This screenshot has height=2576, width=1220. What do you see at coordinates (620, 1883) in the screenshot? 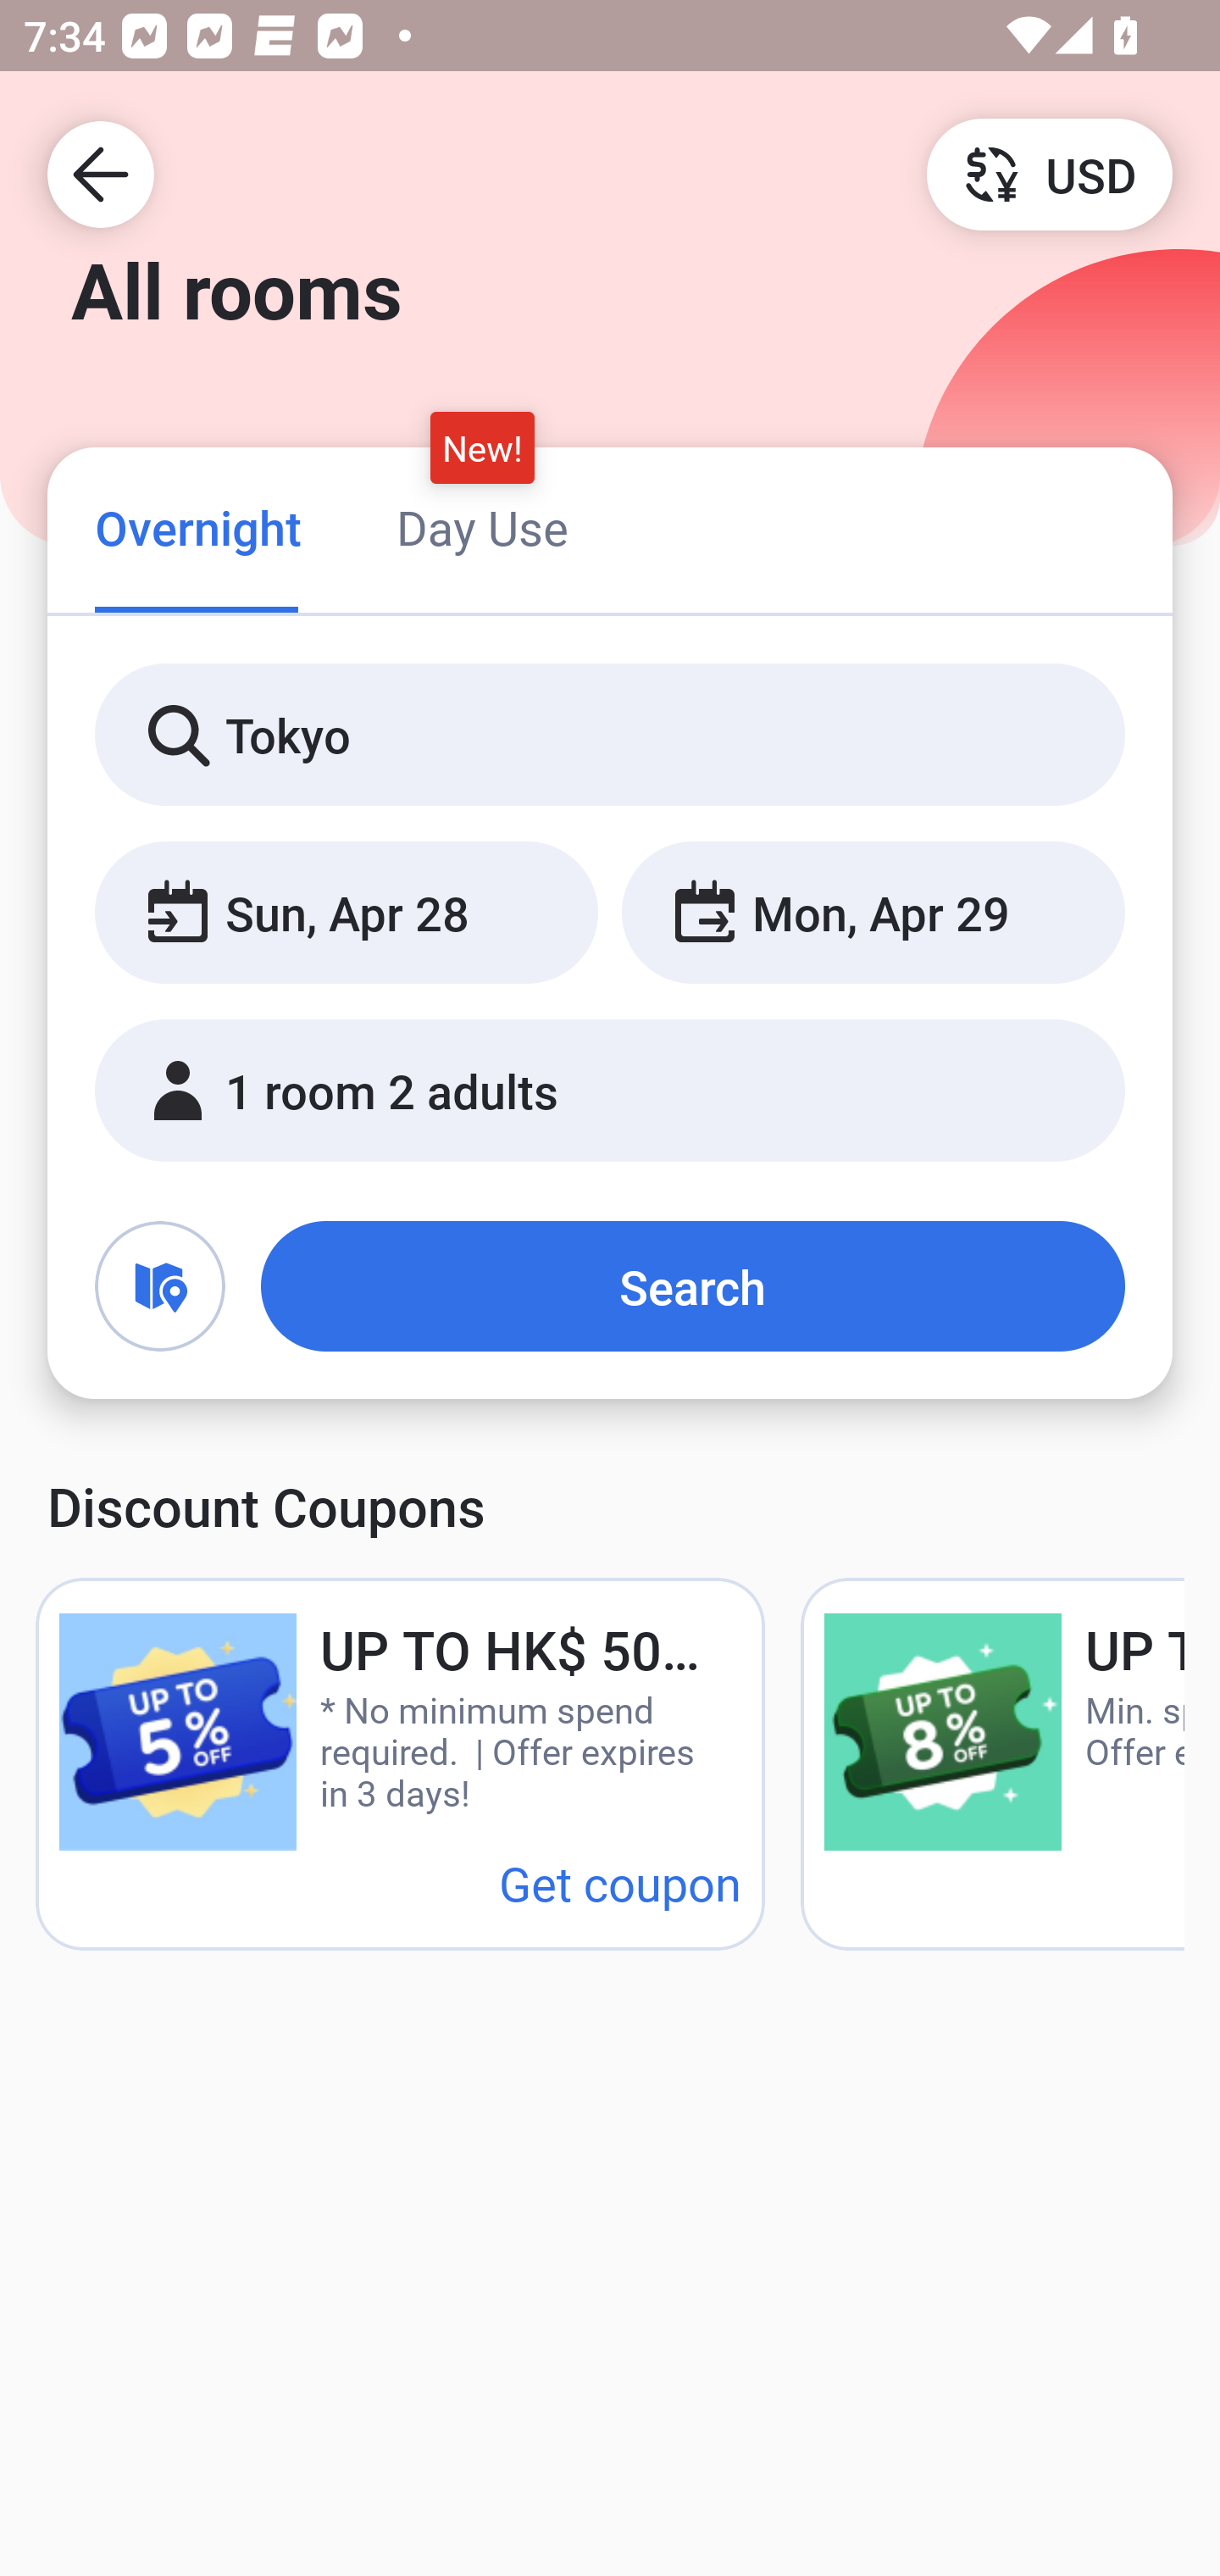
I see `Get coupon` at bounding box center [620, 1883].